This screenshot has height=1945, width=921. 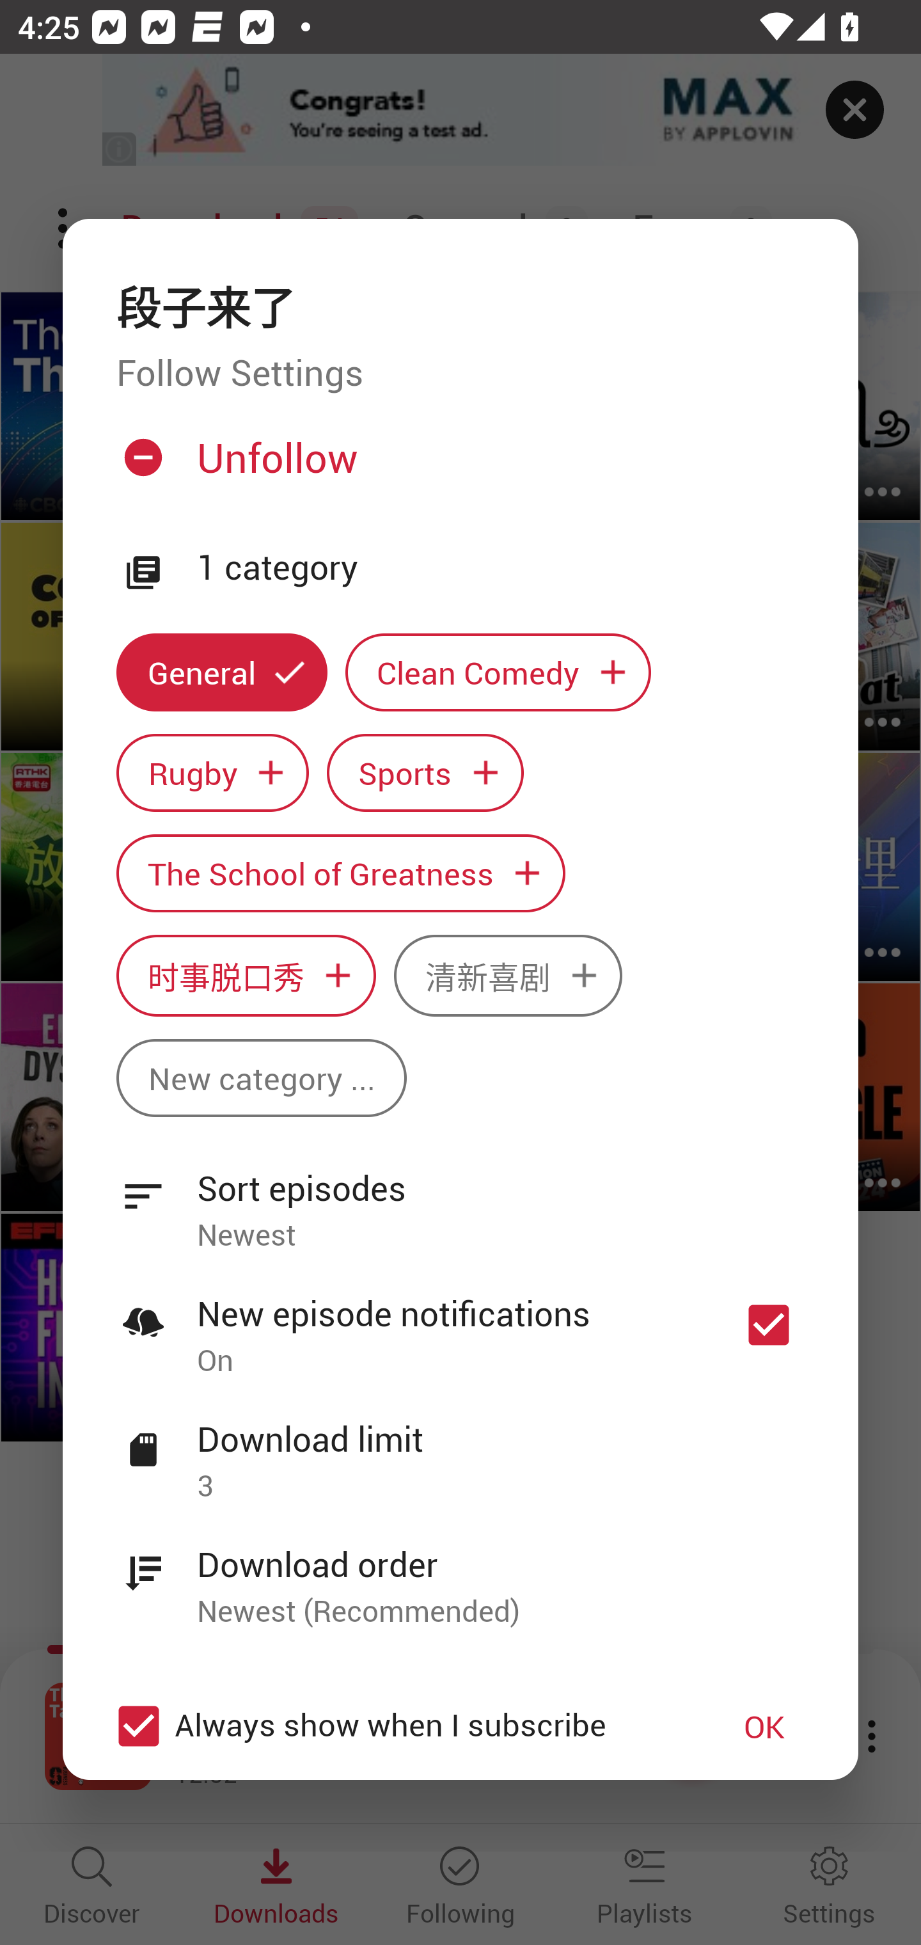 I want to click on Sort episodes Newest, so click(x=460, y=1198).